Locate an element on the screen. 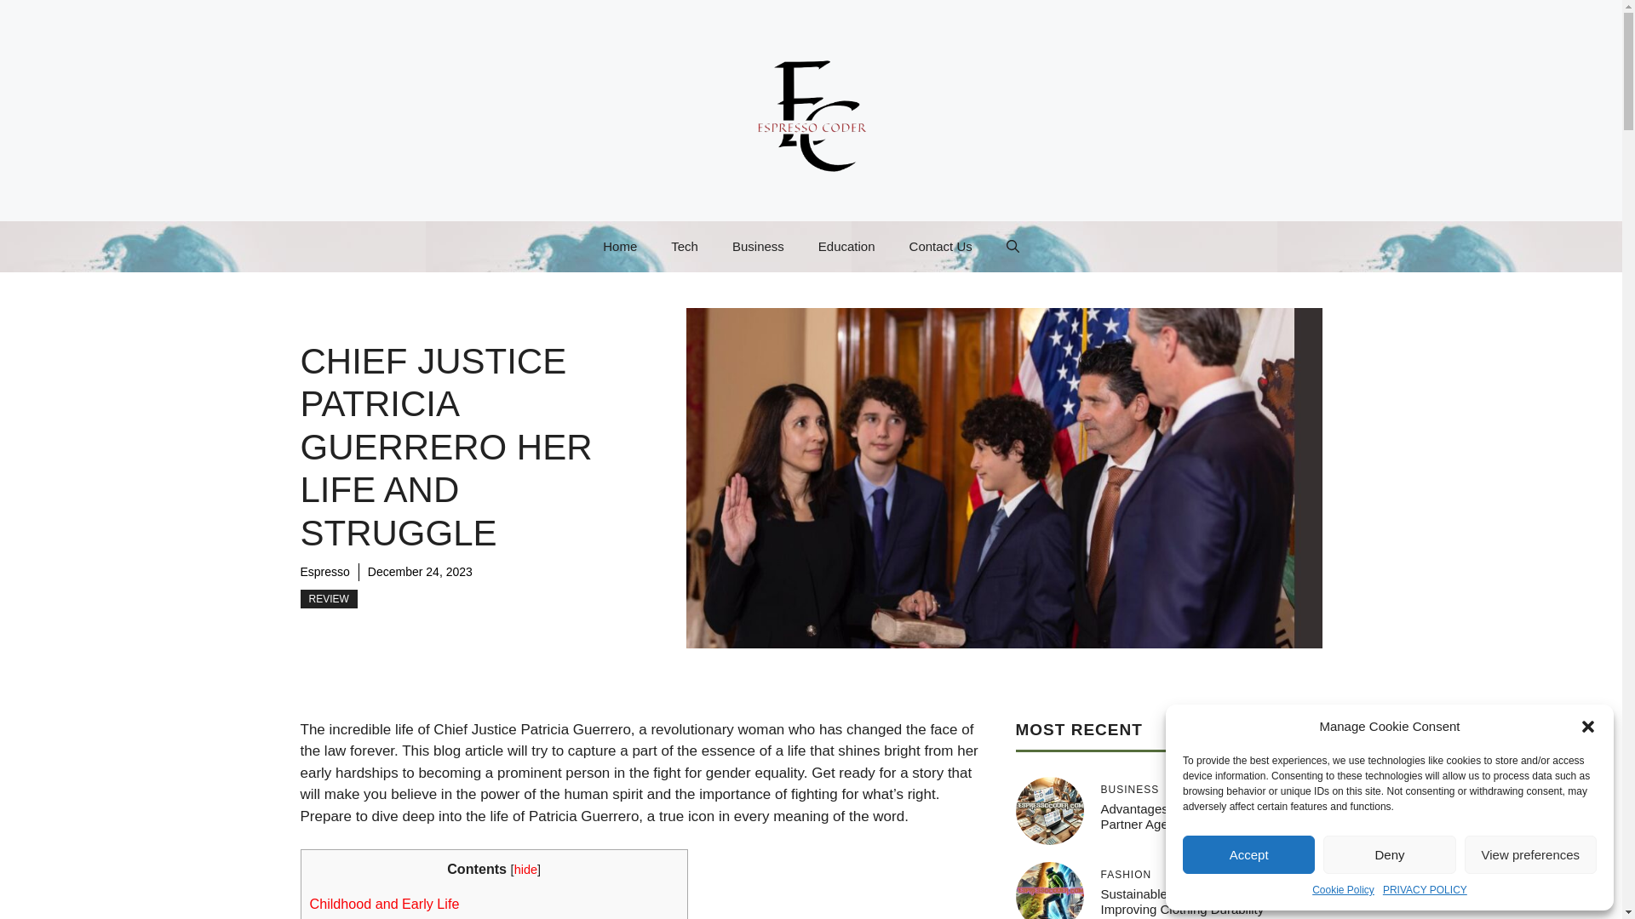  Cookie Policy is located at coordinates (1344, 890).